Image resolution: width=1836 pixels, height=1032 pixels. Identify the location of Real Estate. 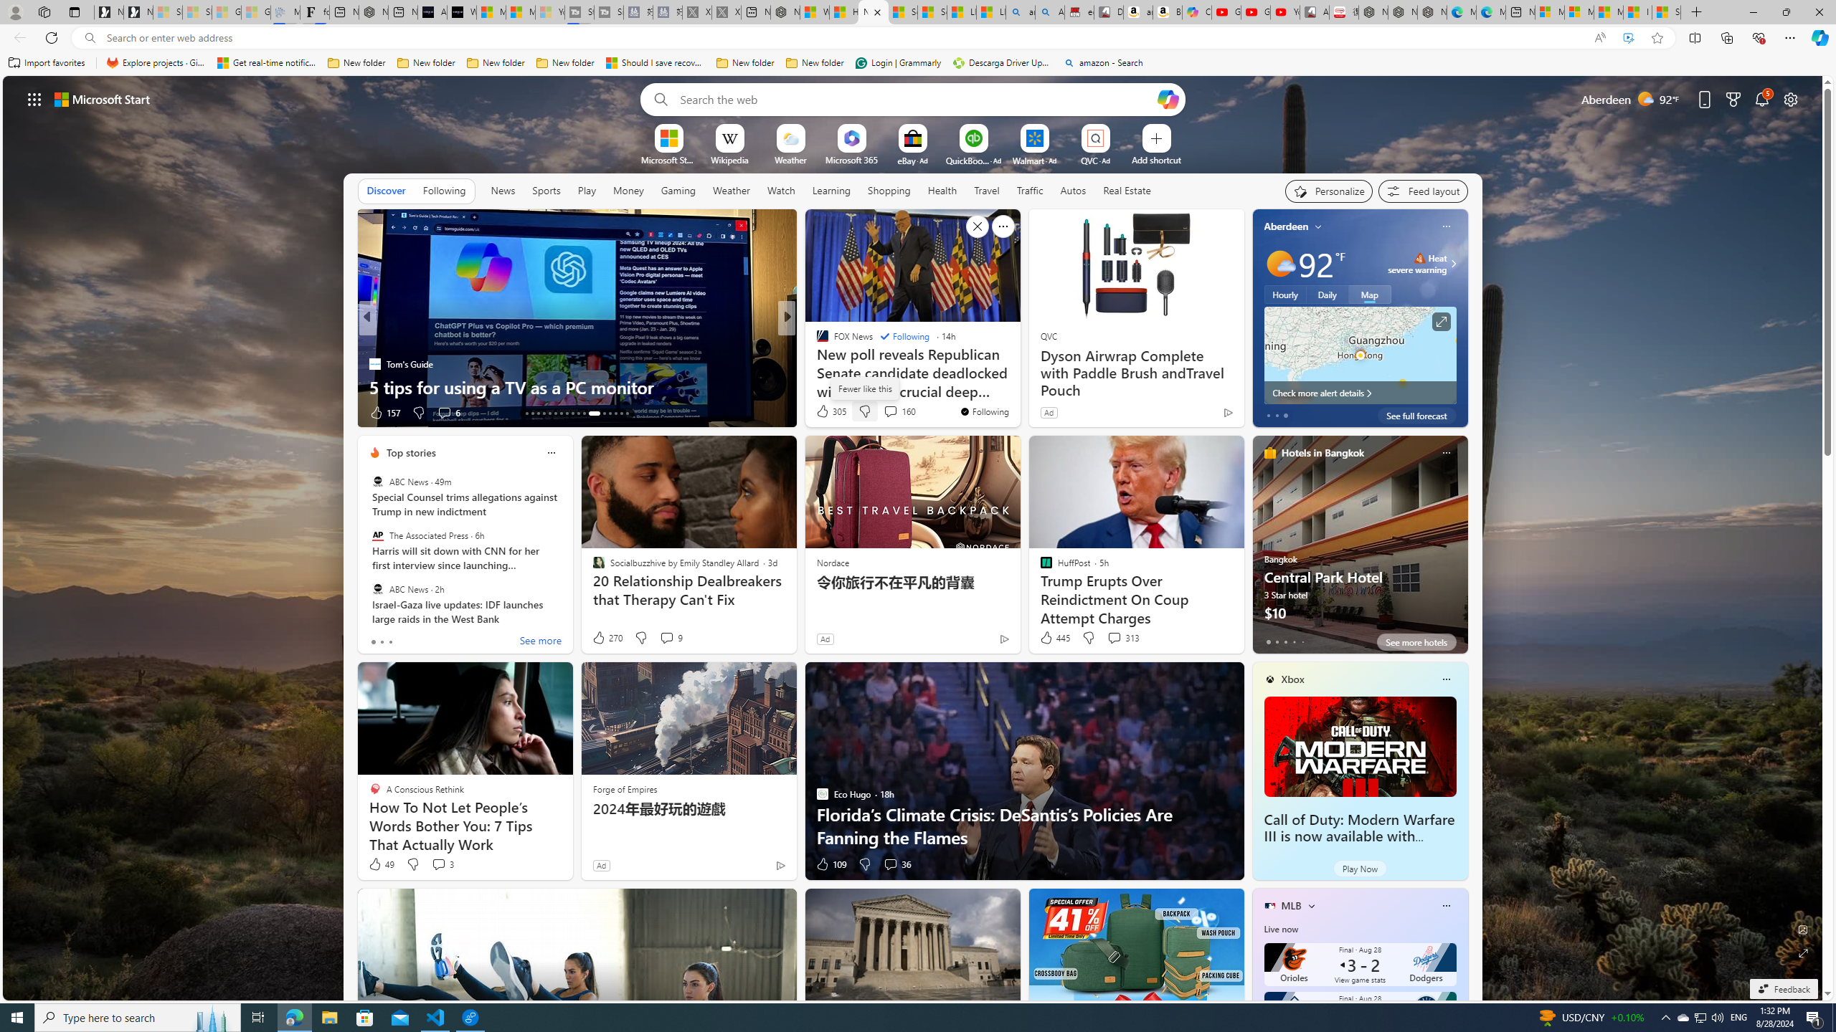
(1127, 191).